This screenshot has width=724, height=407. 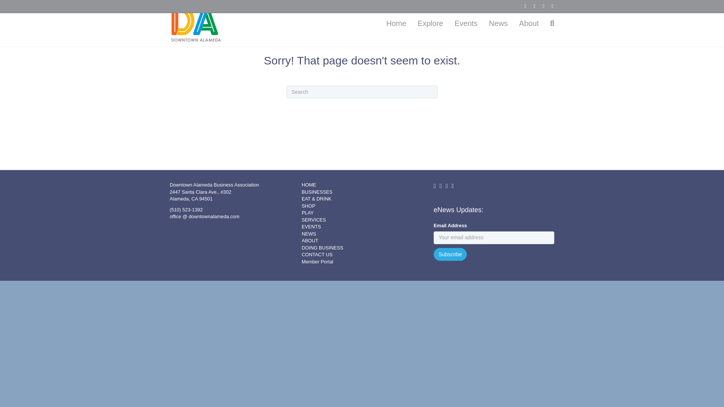 I want to click on HOME, so click(x=308, y=185).